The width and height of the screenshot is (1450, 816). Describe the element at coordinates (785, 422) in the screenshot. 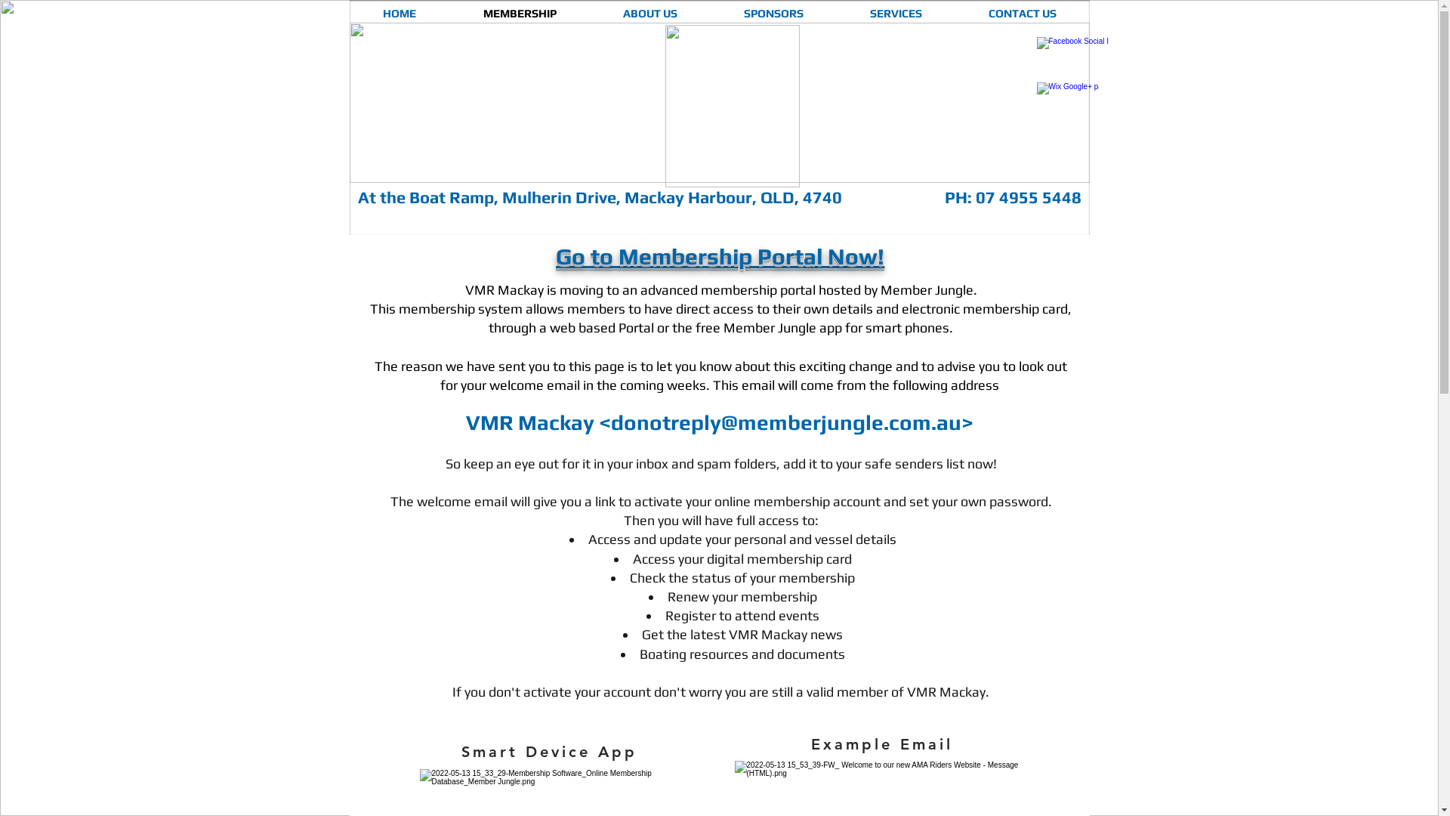

I see `donotreply@memberjungle.com.au` at that location.